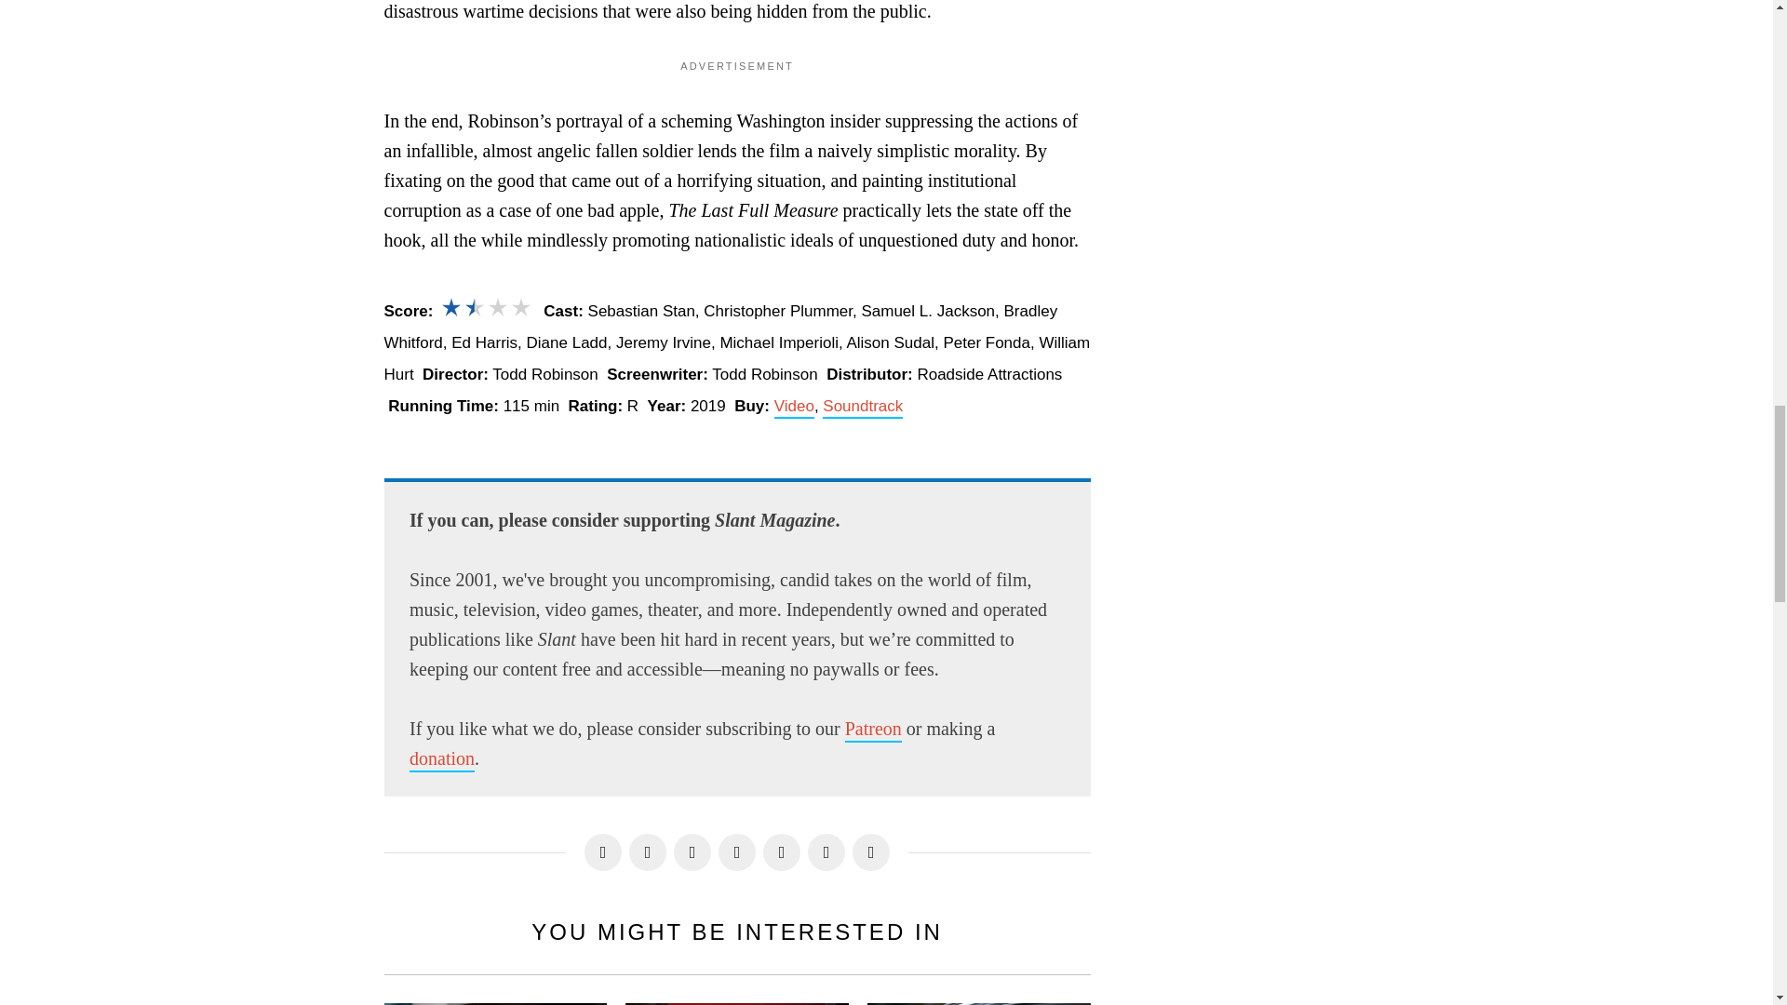  Describe the element at coordinates (692, 852) in the screenshot. I see `Pinterest` at that location.